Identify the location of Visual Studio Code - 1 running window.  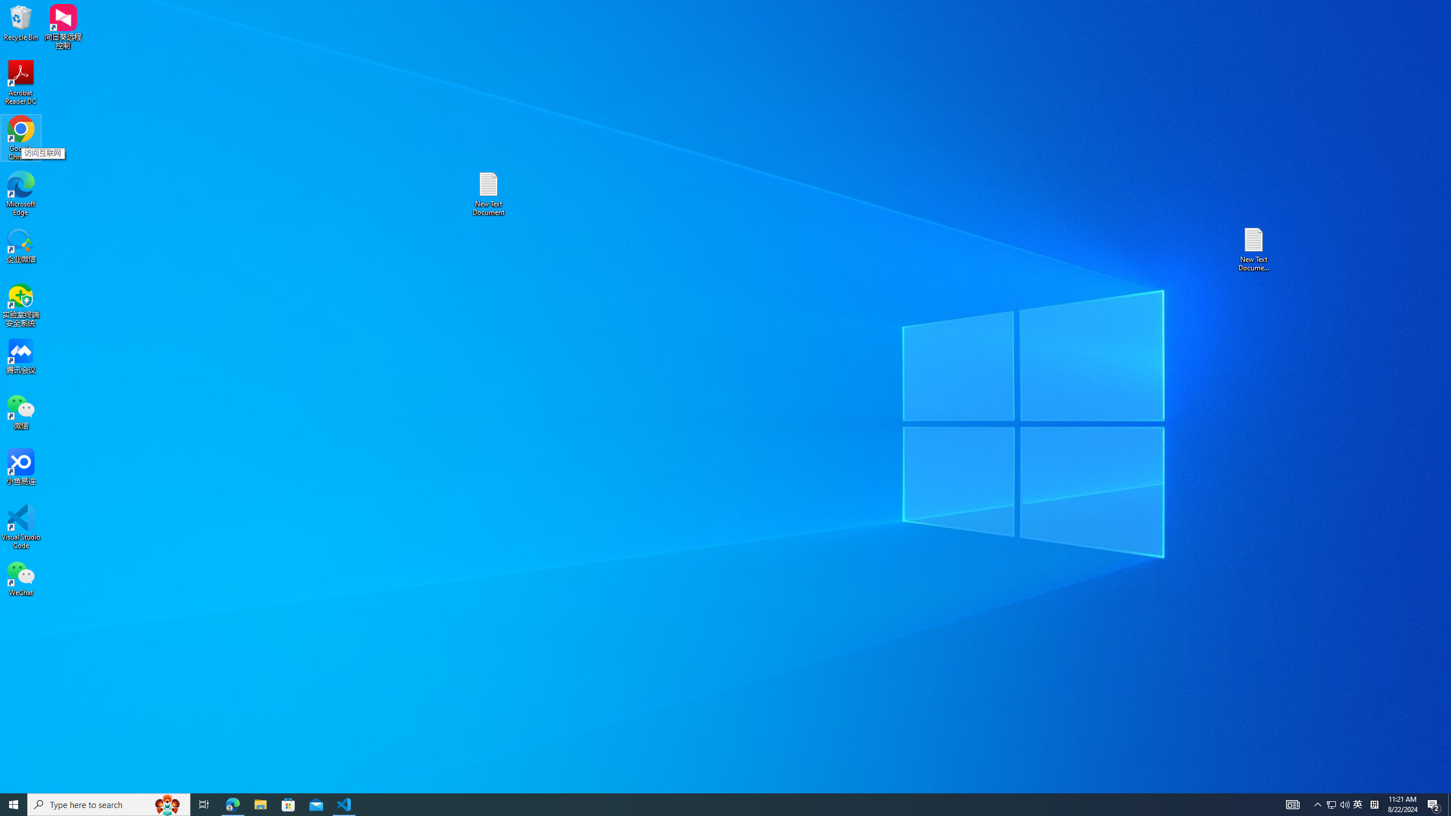
(260, 805).